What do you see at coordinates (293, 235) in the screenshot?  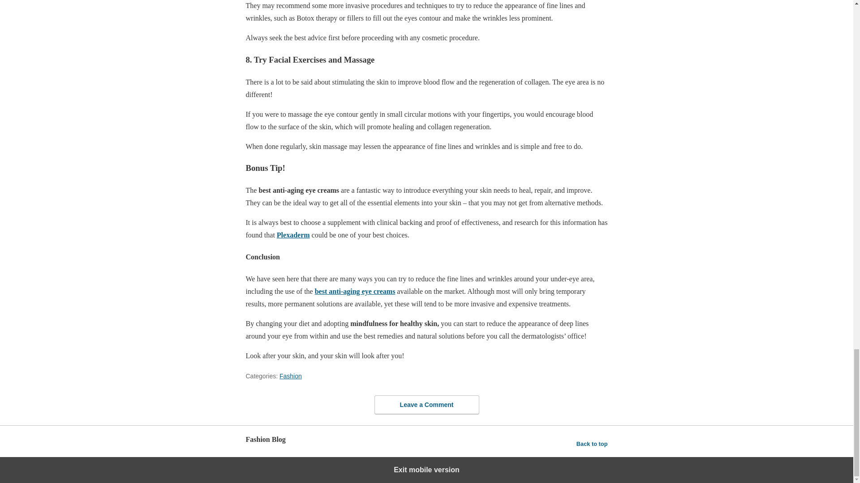 I see `Plexaderm` at bounding box center [293, 235].